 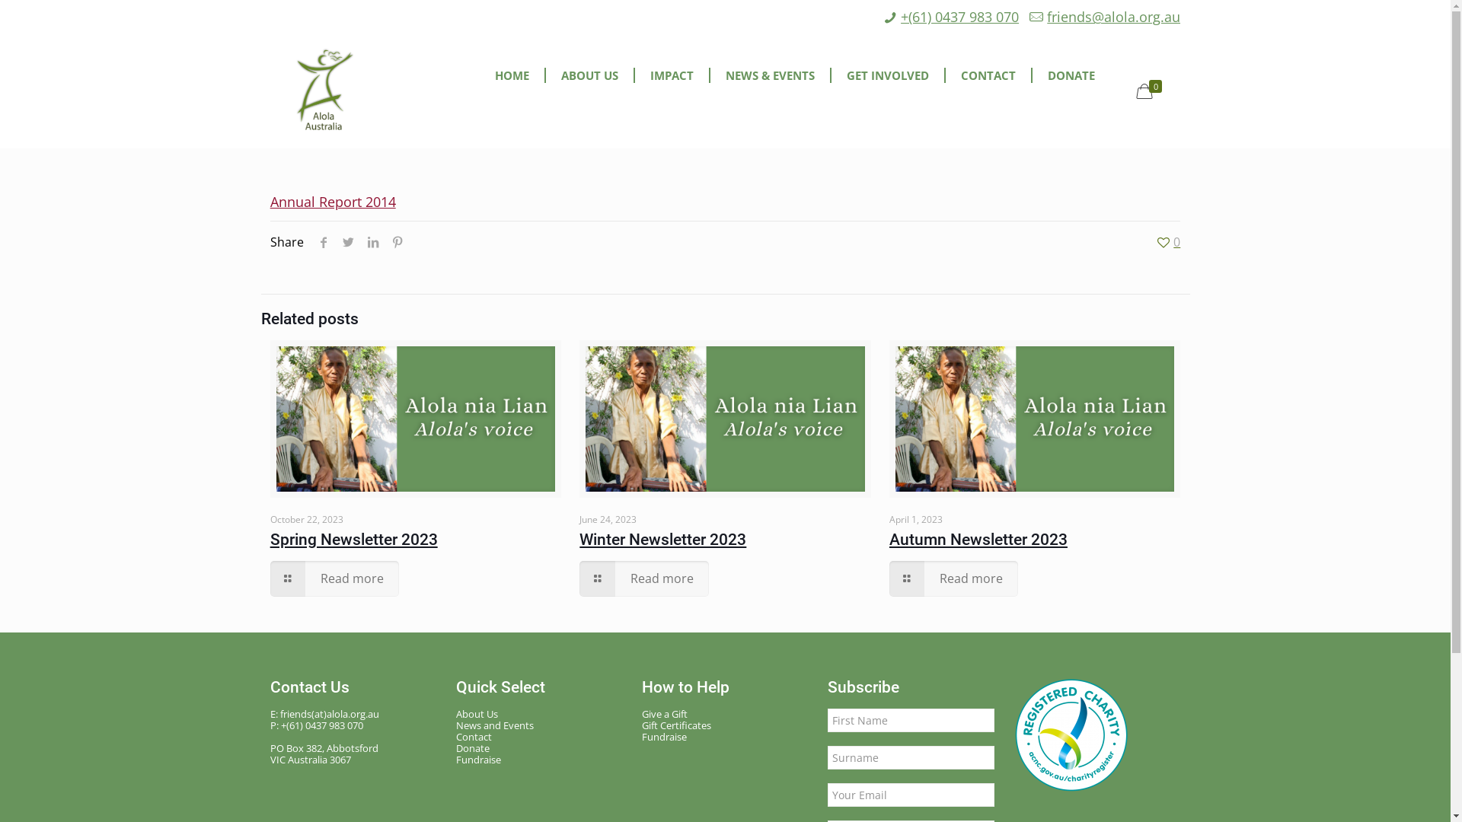 What do you see at coordinates (978, 540) in the screenshot?
I see `Autumn Newsletter 2023` at bounding box center [978, 540].